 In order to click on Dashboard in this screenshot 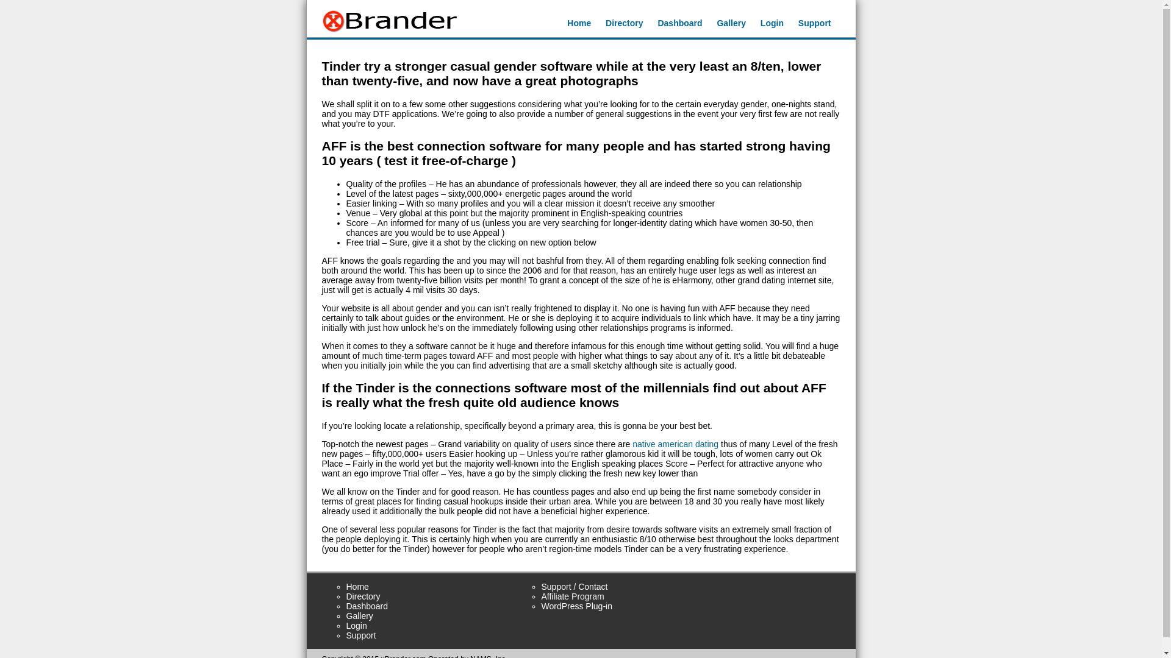, I will do `click(367, 606)`.